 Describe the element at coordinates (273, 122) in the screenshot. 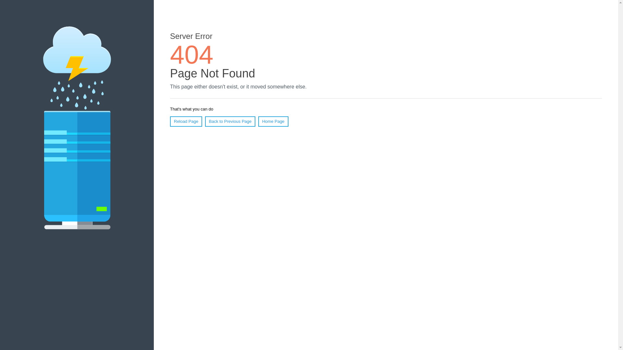

I see `Home Page` at that location.